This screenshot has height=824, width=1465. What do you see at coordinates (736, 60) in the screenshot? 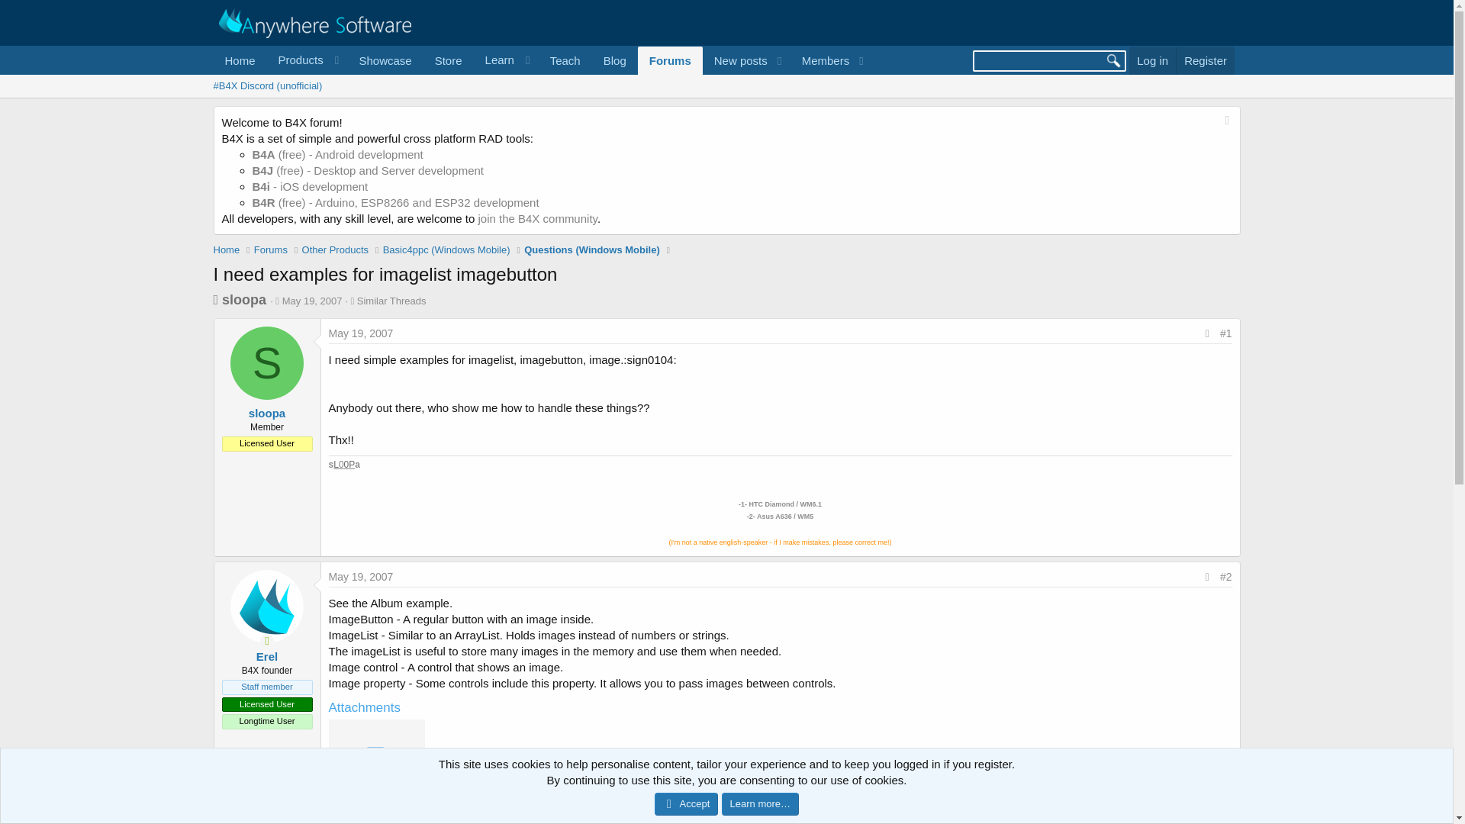
I see `New posts` at bounding box center [736, 60].